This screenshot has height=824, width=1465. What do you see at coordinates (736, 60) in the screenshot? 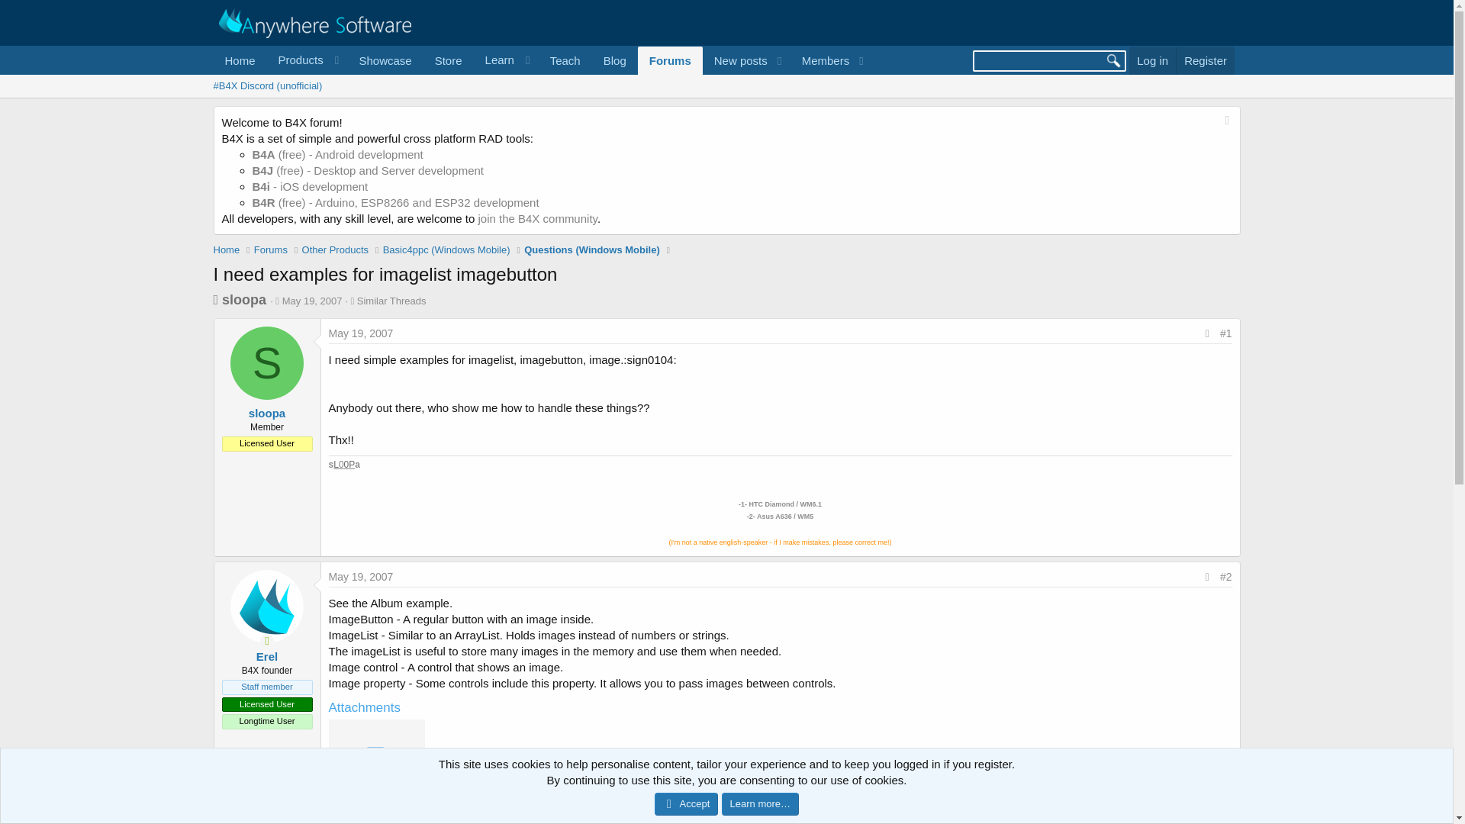
I see `New posts` at bounding box center [736, 60].